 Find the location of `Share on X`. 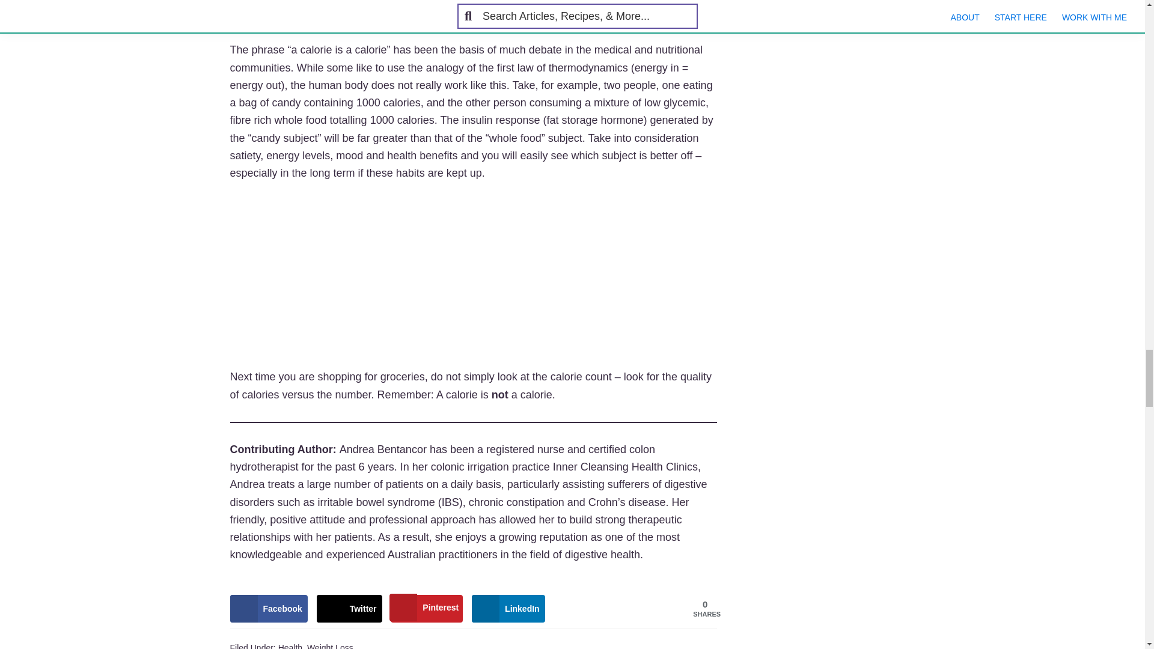

Share on X is located at coordinates (349, 608).